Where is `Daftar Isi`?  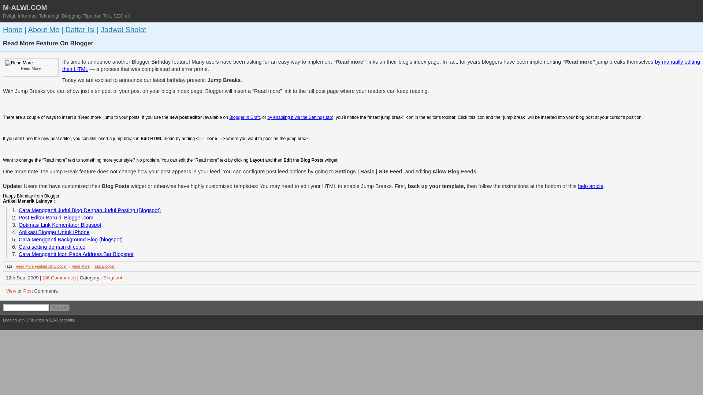 Daftar Isi is located at coordinates (80, 29).